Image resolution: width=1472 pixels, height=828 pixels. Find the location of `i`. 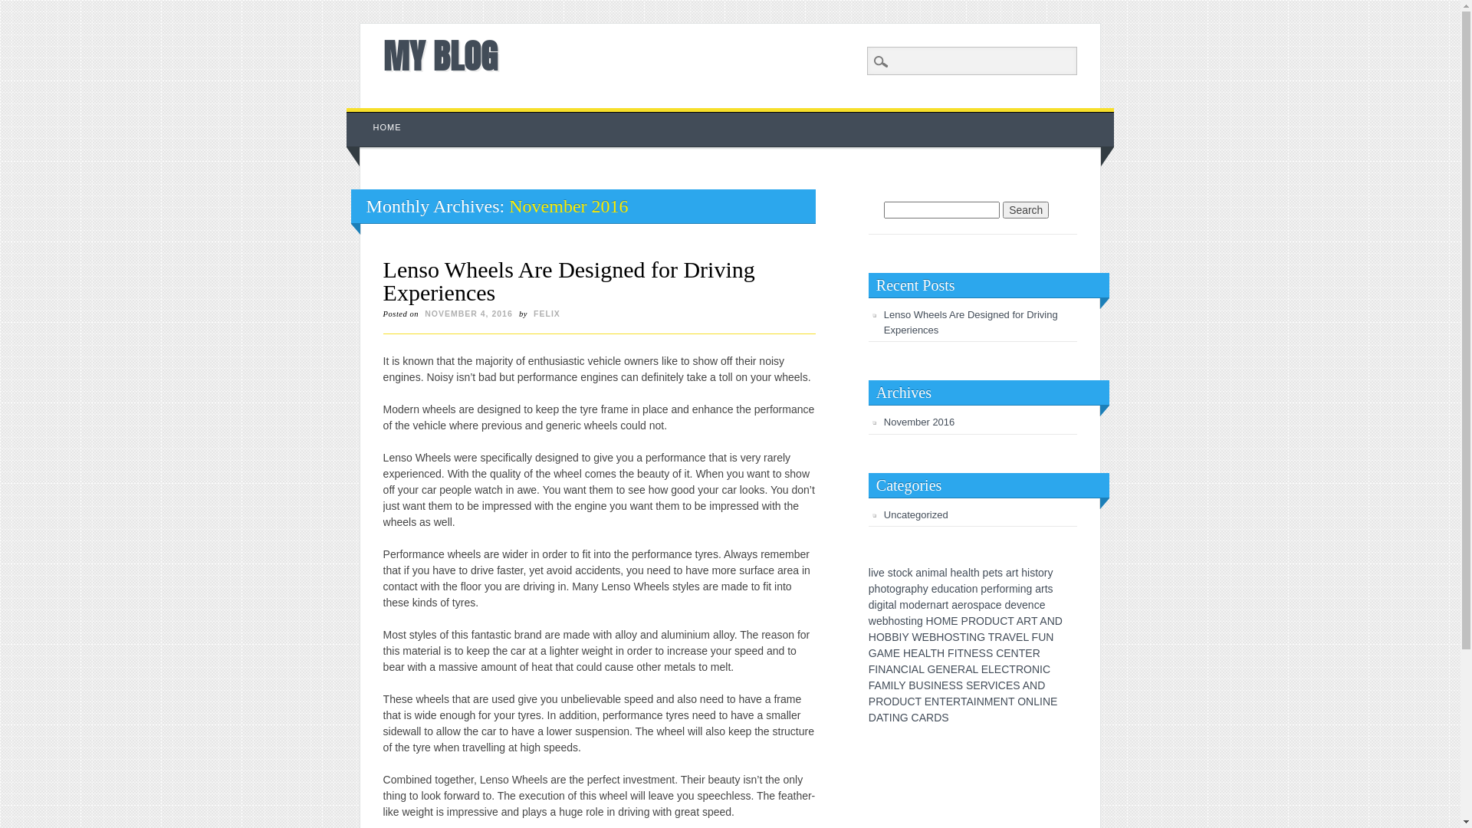

i is located at coordinates (909, 621).